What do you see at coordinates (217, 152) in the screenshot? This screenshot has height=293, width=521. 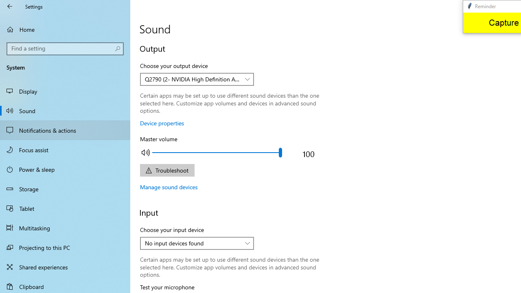 I see `Adjust the master output volume` at bounding box center [217, 152].